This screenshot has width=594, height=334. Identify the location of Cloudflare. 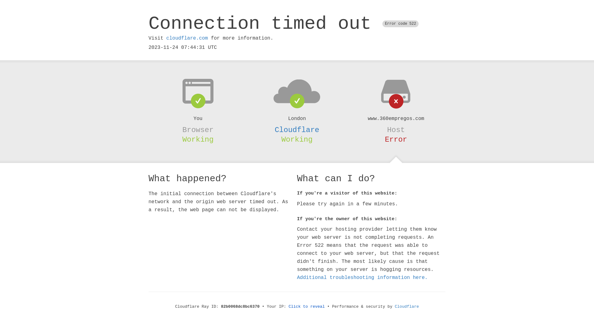
(297, 130).